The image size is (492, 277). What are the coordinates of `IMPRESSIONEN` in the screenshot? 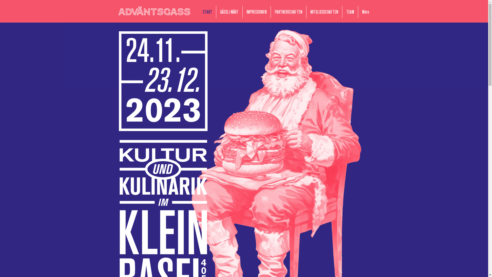 It's located at (256, 12).